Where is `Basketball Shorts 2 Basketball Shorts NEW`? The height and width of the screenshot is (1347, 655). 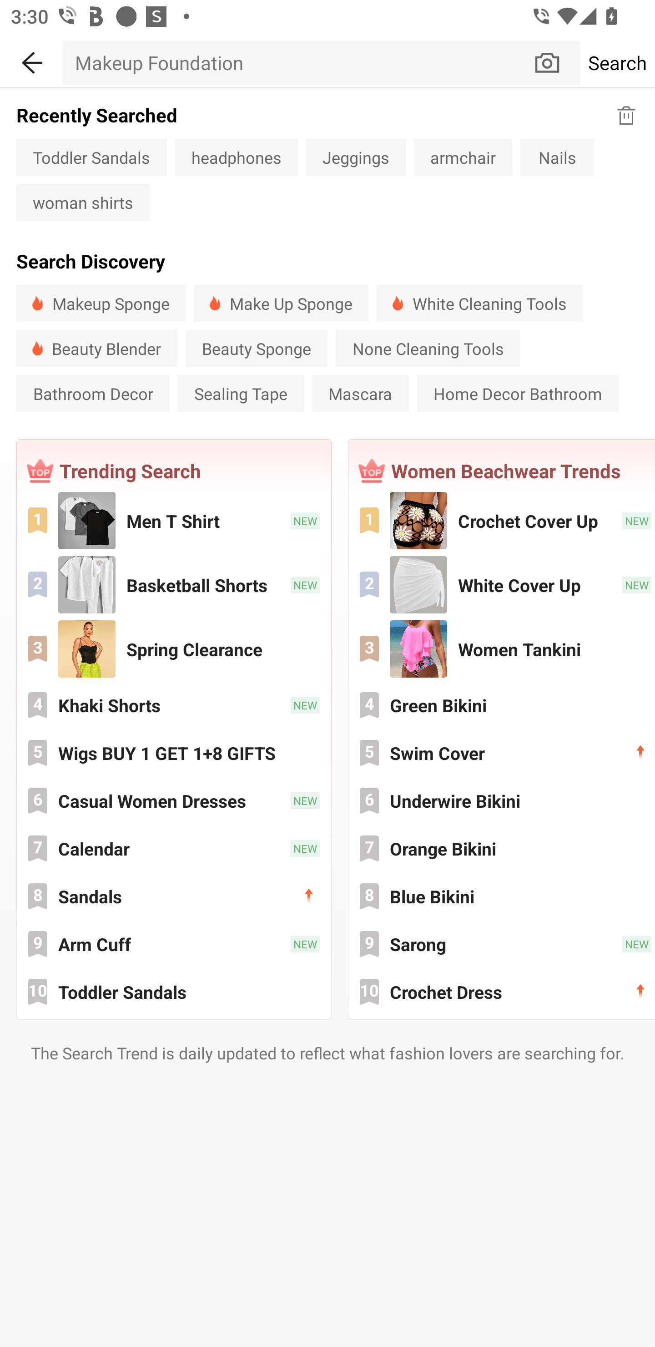 Basketball Shorts 2 Basketball Shorts NEW is located at coordinates (174, 584).